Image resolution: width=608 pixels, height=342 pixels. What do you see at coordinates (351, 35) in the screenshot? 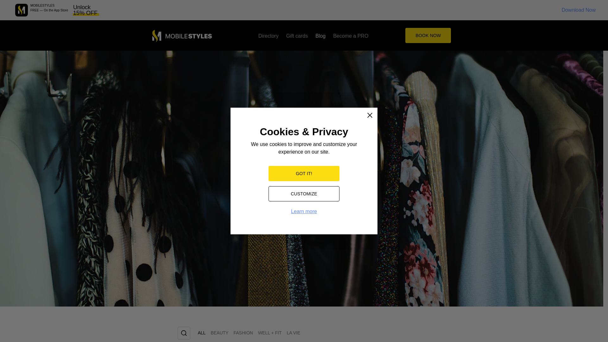
I see `Become a PRO` at bounding box center [351, 35].